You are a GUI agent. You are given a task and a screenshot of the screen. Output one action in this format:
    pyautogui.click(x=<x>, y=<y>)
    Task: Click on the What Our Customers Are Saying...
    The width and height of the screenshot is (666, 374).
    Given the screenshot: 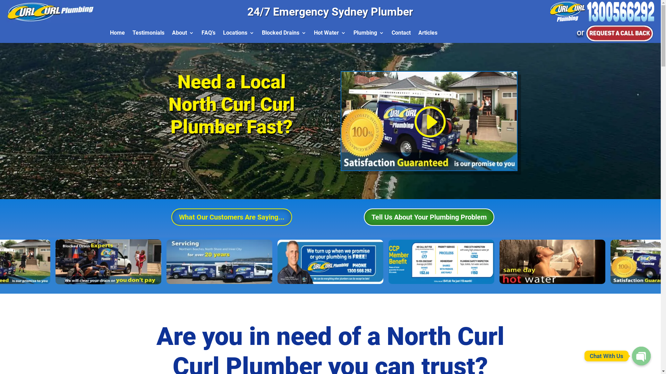 What is the action you would take?
    pyautogui.click(x=232, y=217)
    